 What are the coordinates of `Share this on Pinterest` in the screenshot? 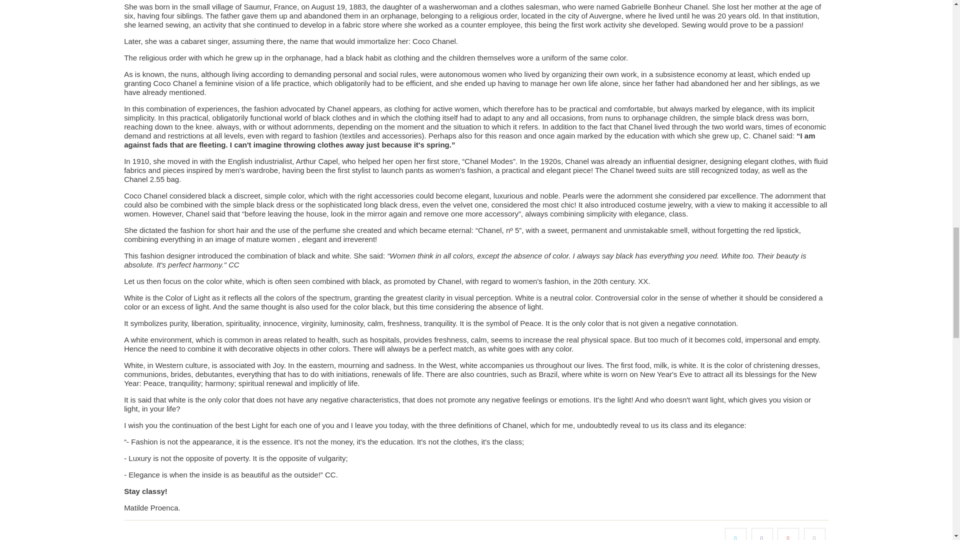 It's located at (788, 534).